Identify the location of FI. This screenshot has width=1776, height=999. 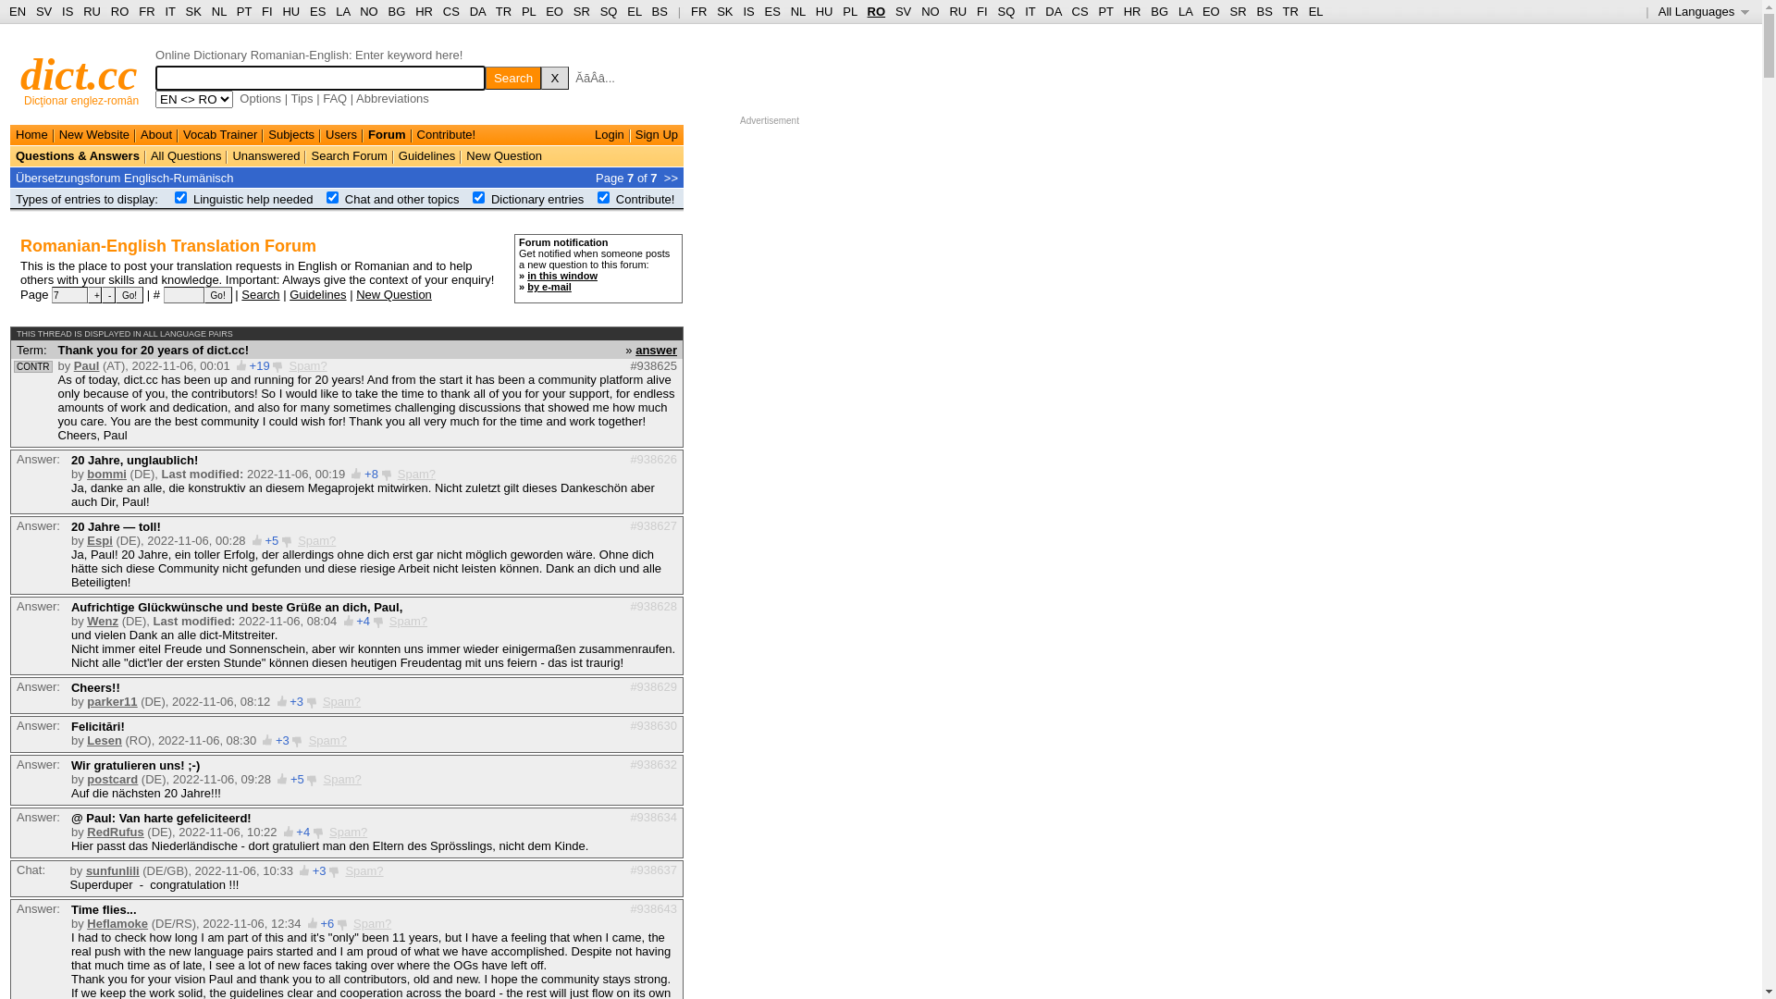
(267, 11).